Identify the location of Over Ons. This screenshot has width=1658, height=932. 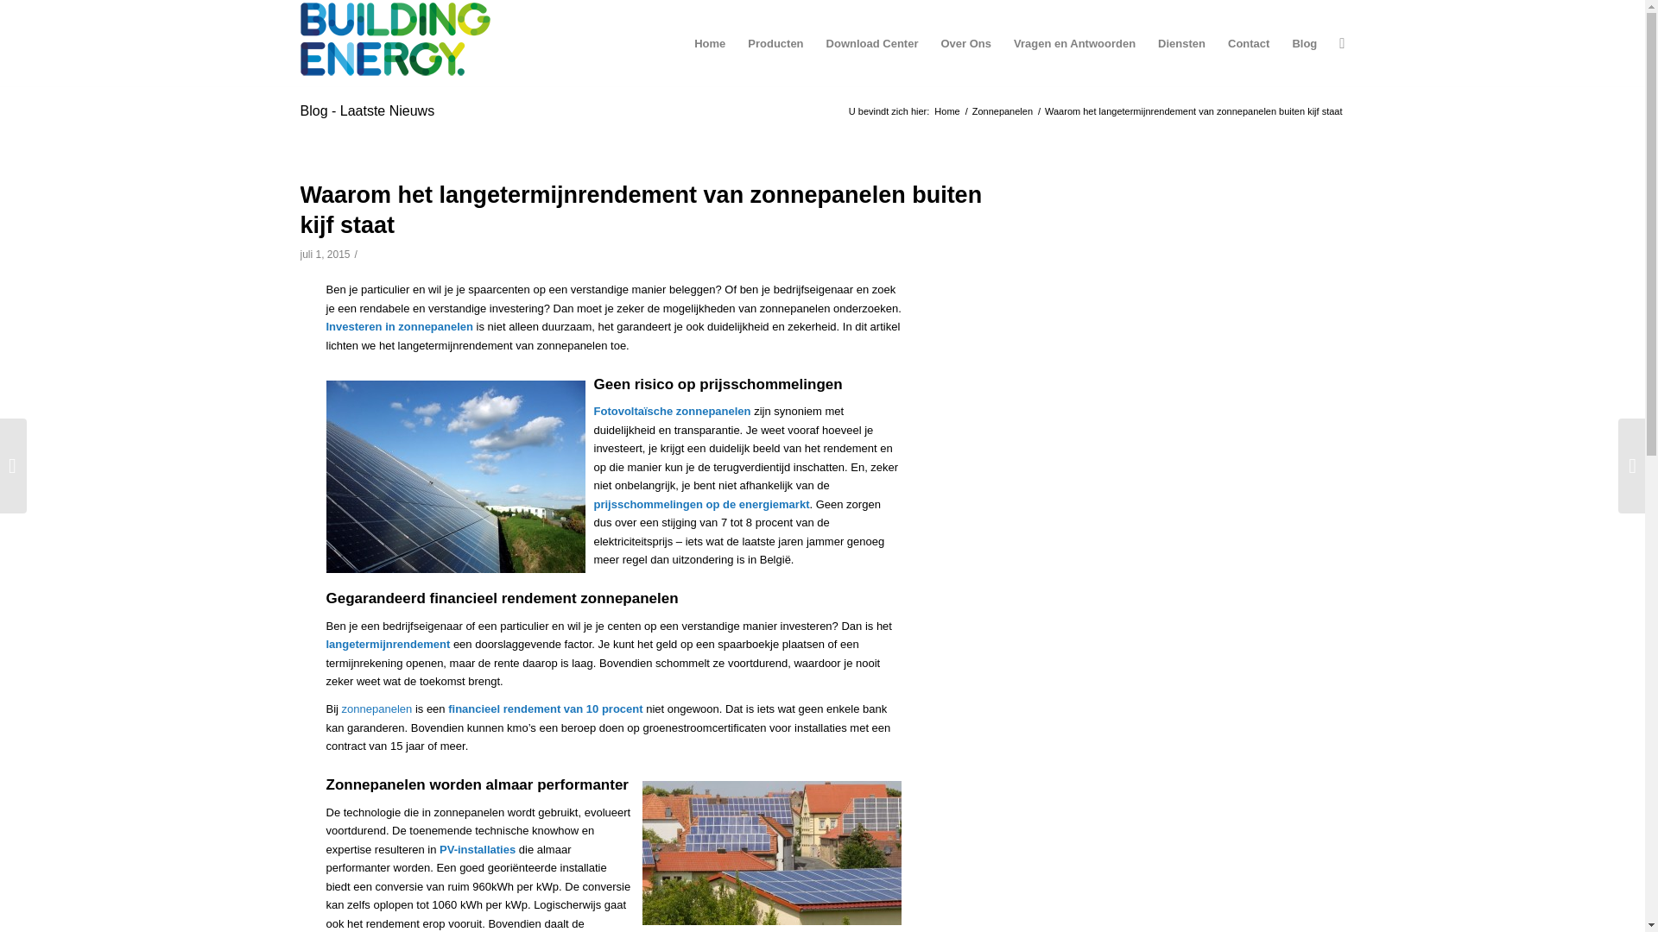
(965, 44).